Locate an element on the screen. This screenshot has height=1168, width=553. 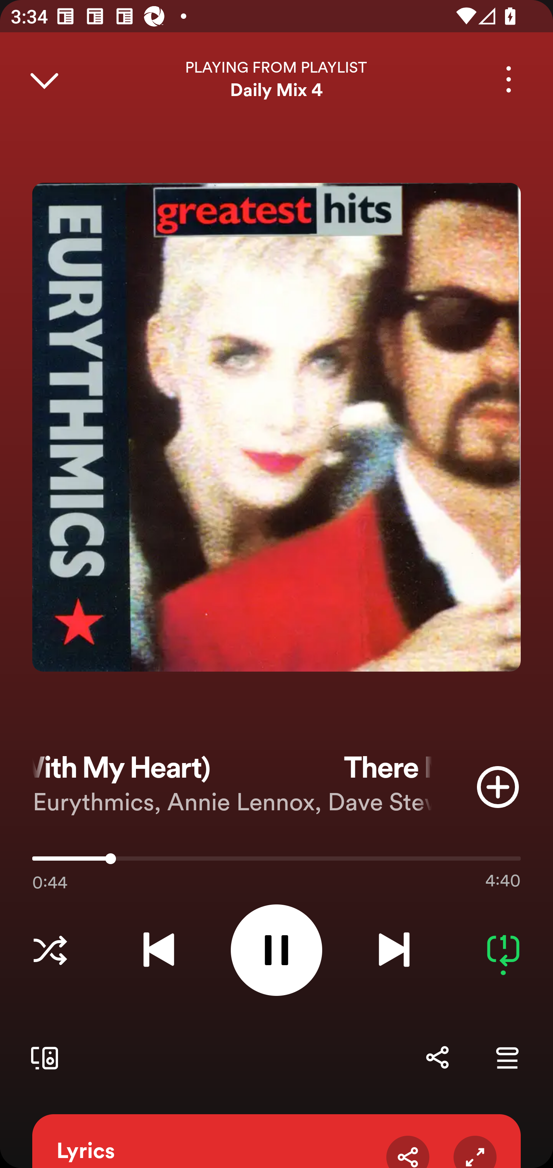
Repeat is located at coordinates (503, 950).